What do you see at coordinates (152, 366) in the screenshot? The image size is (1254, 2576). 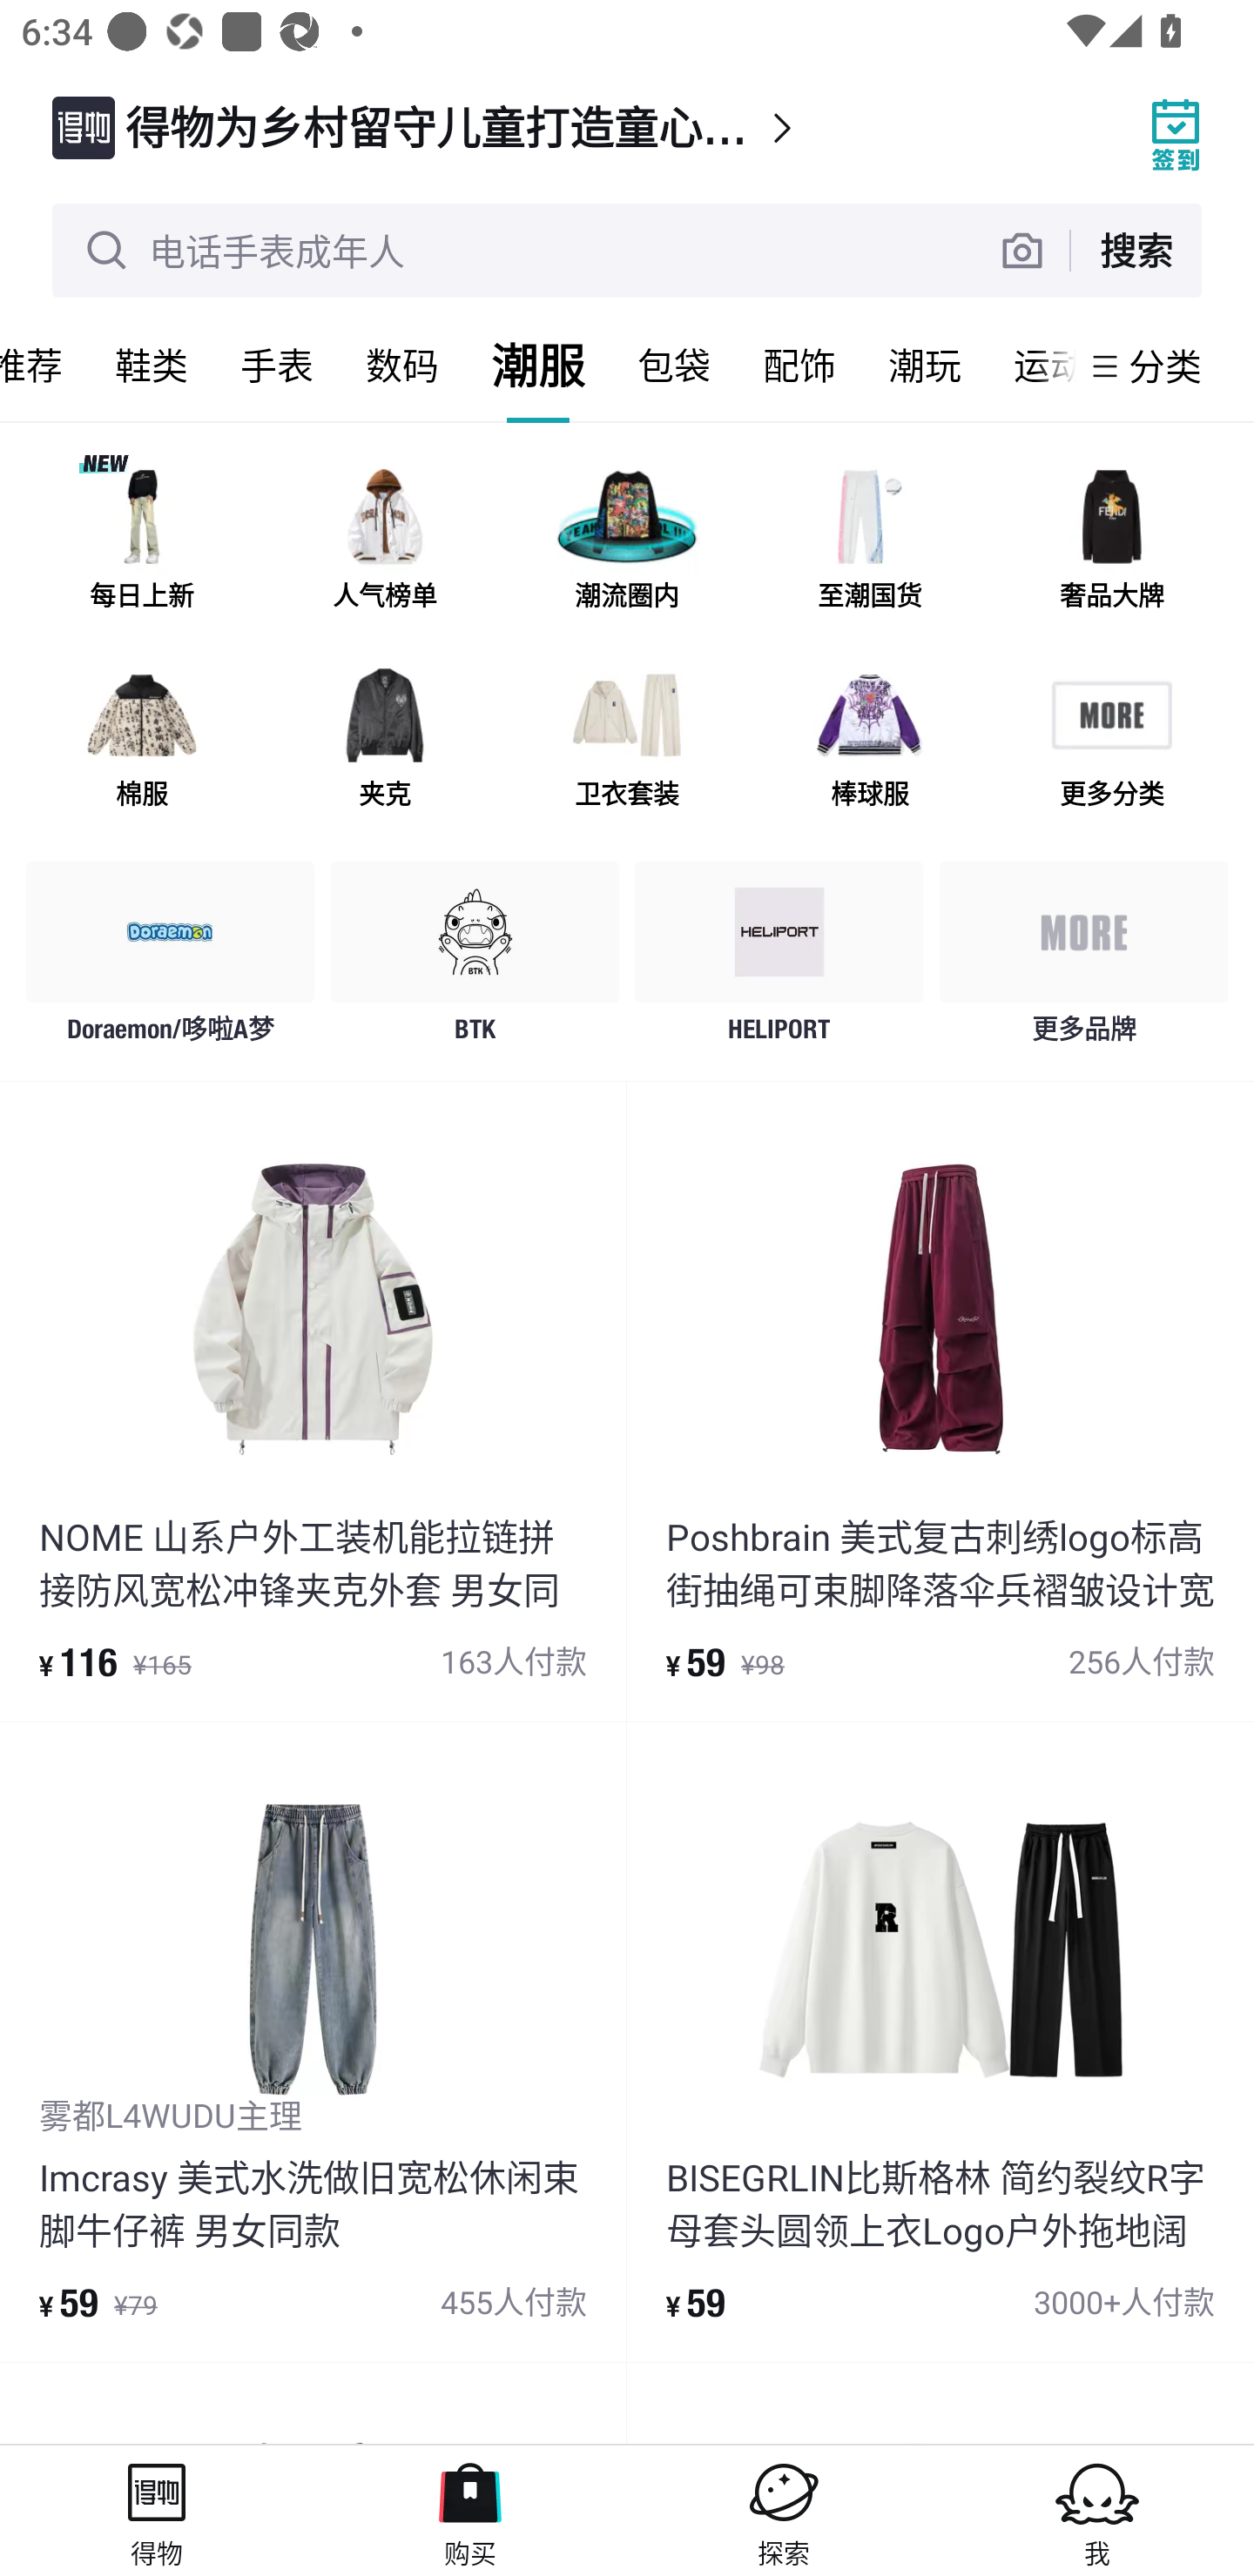 I see `鞋类` at bounding box center [152, 366].